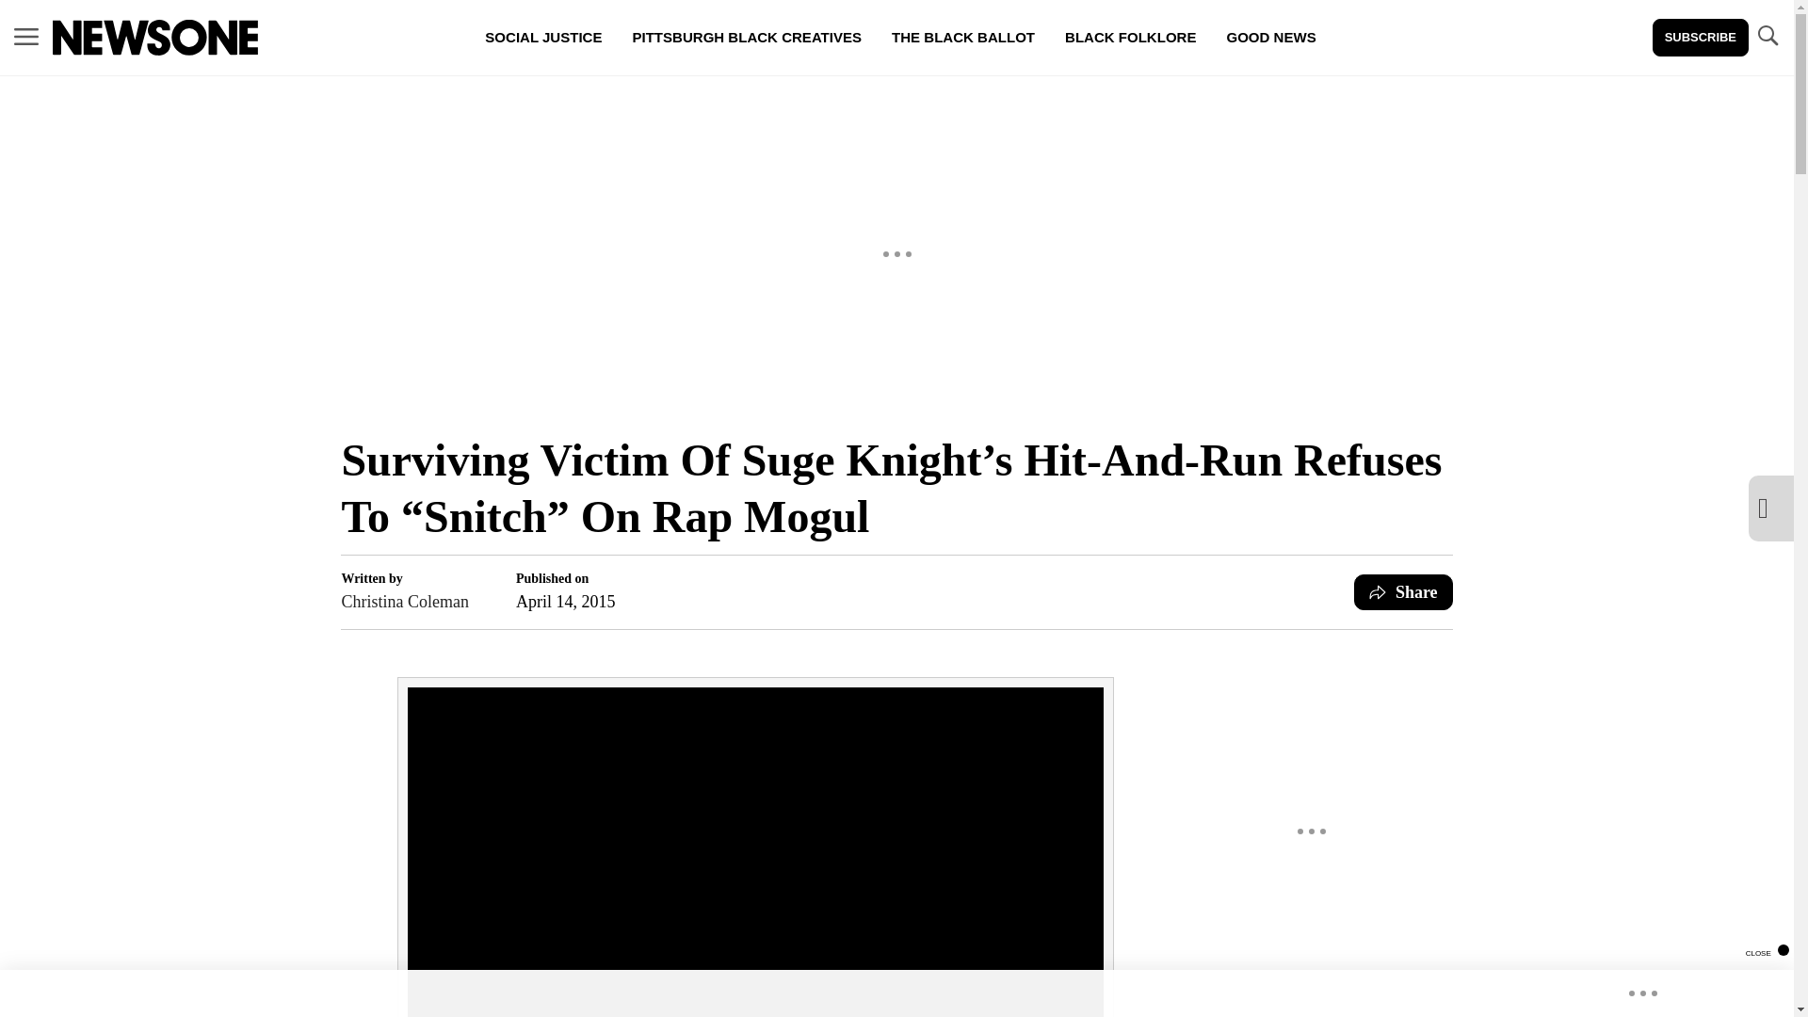 The width and height of the screenshot is (1808, 1017). Describe the element at coordinates (405, 602) in the screenshot. I see `Christina Coleman` at that location.